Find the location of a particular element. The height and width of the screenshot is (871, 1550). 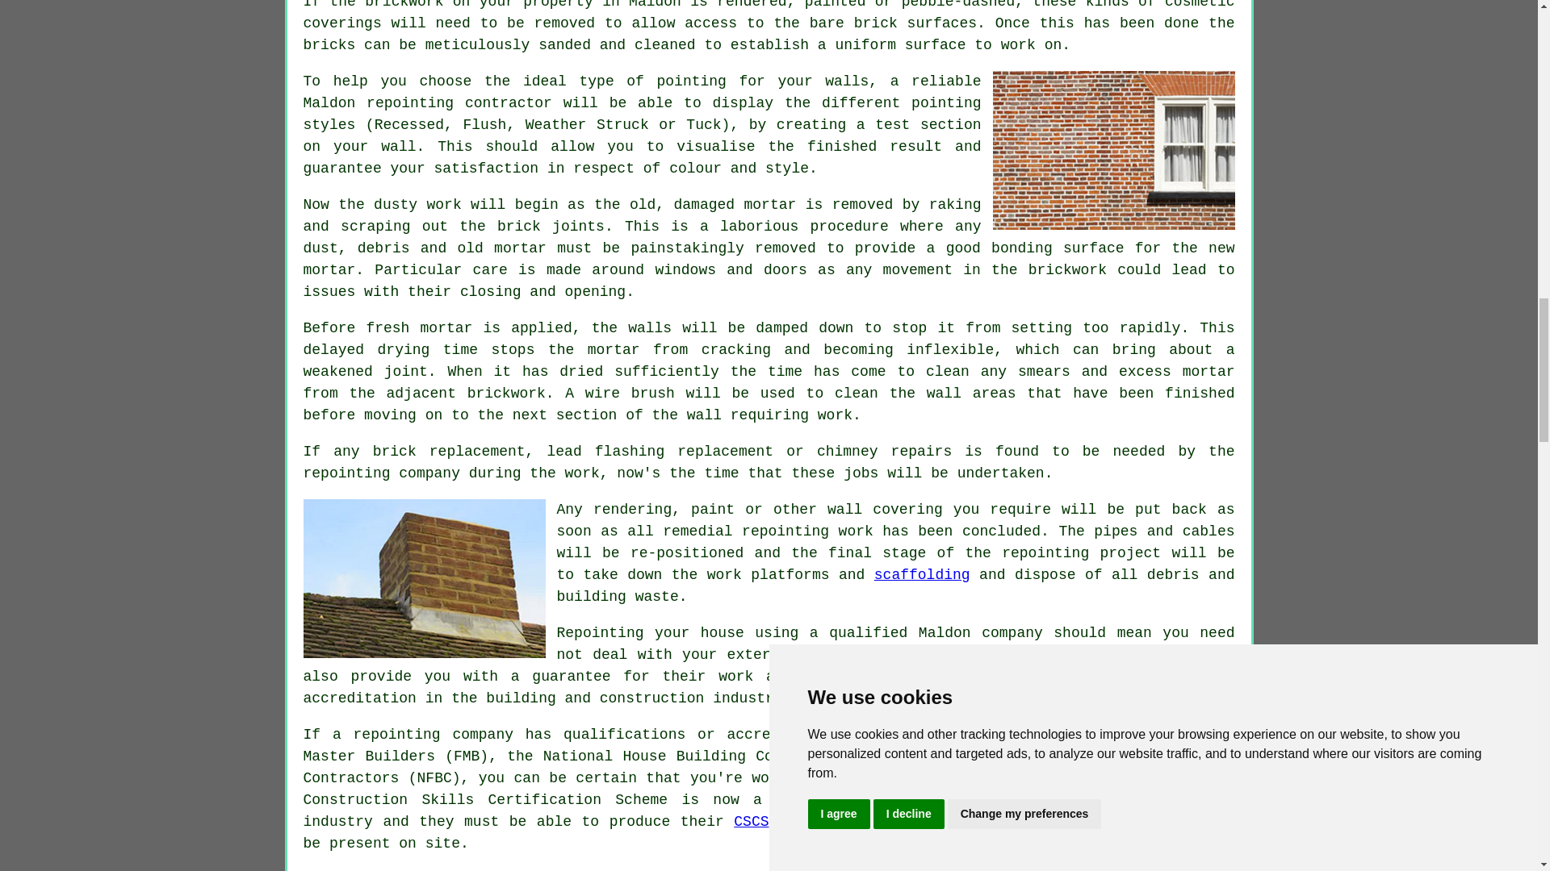

cracking is located at coordinates (736, 350).